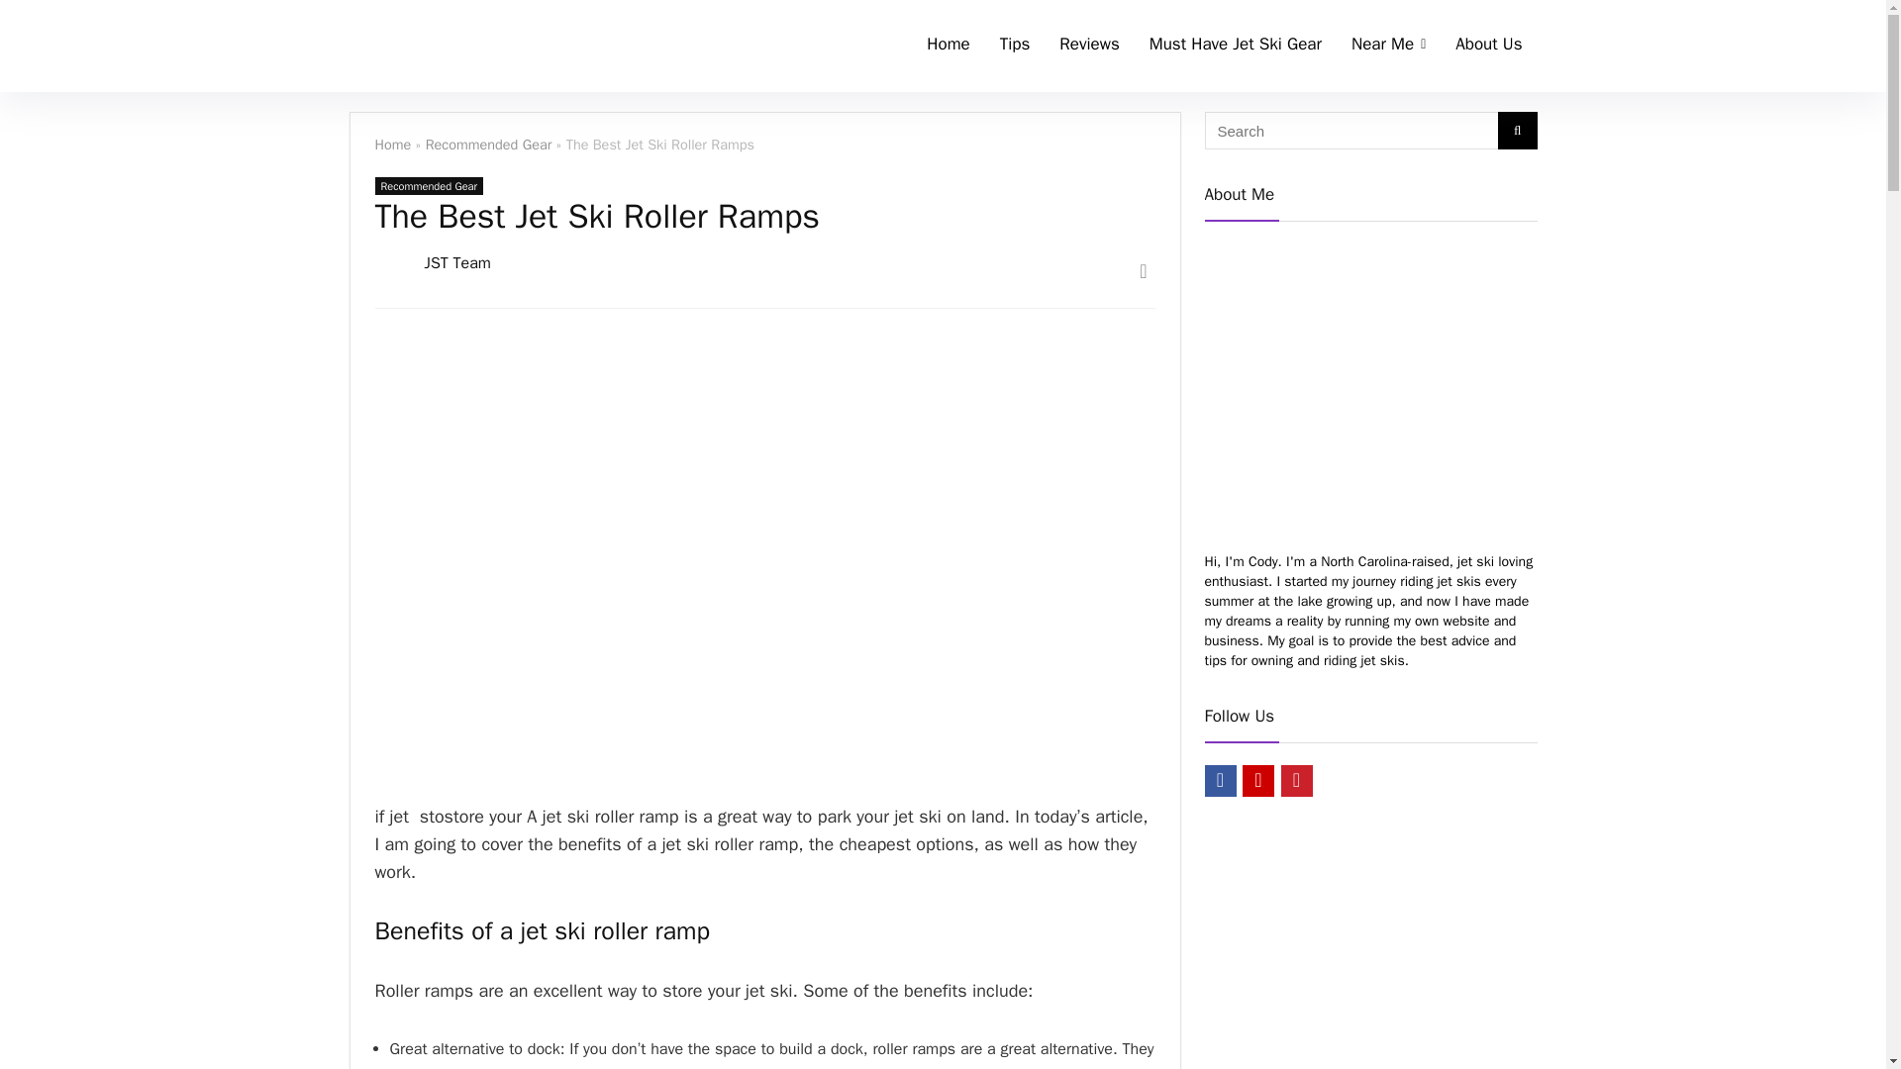 Image resolution: width=1901 pixels, height=1069 pixels. What do you see at coordinates (1236, 46) in the screenshot?
I see `Must Have Jet Ski Gear` at bounding box center [1236, 46].